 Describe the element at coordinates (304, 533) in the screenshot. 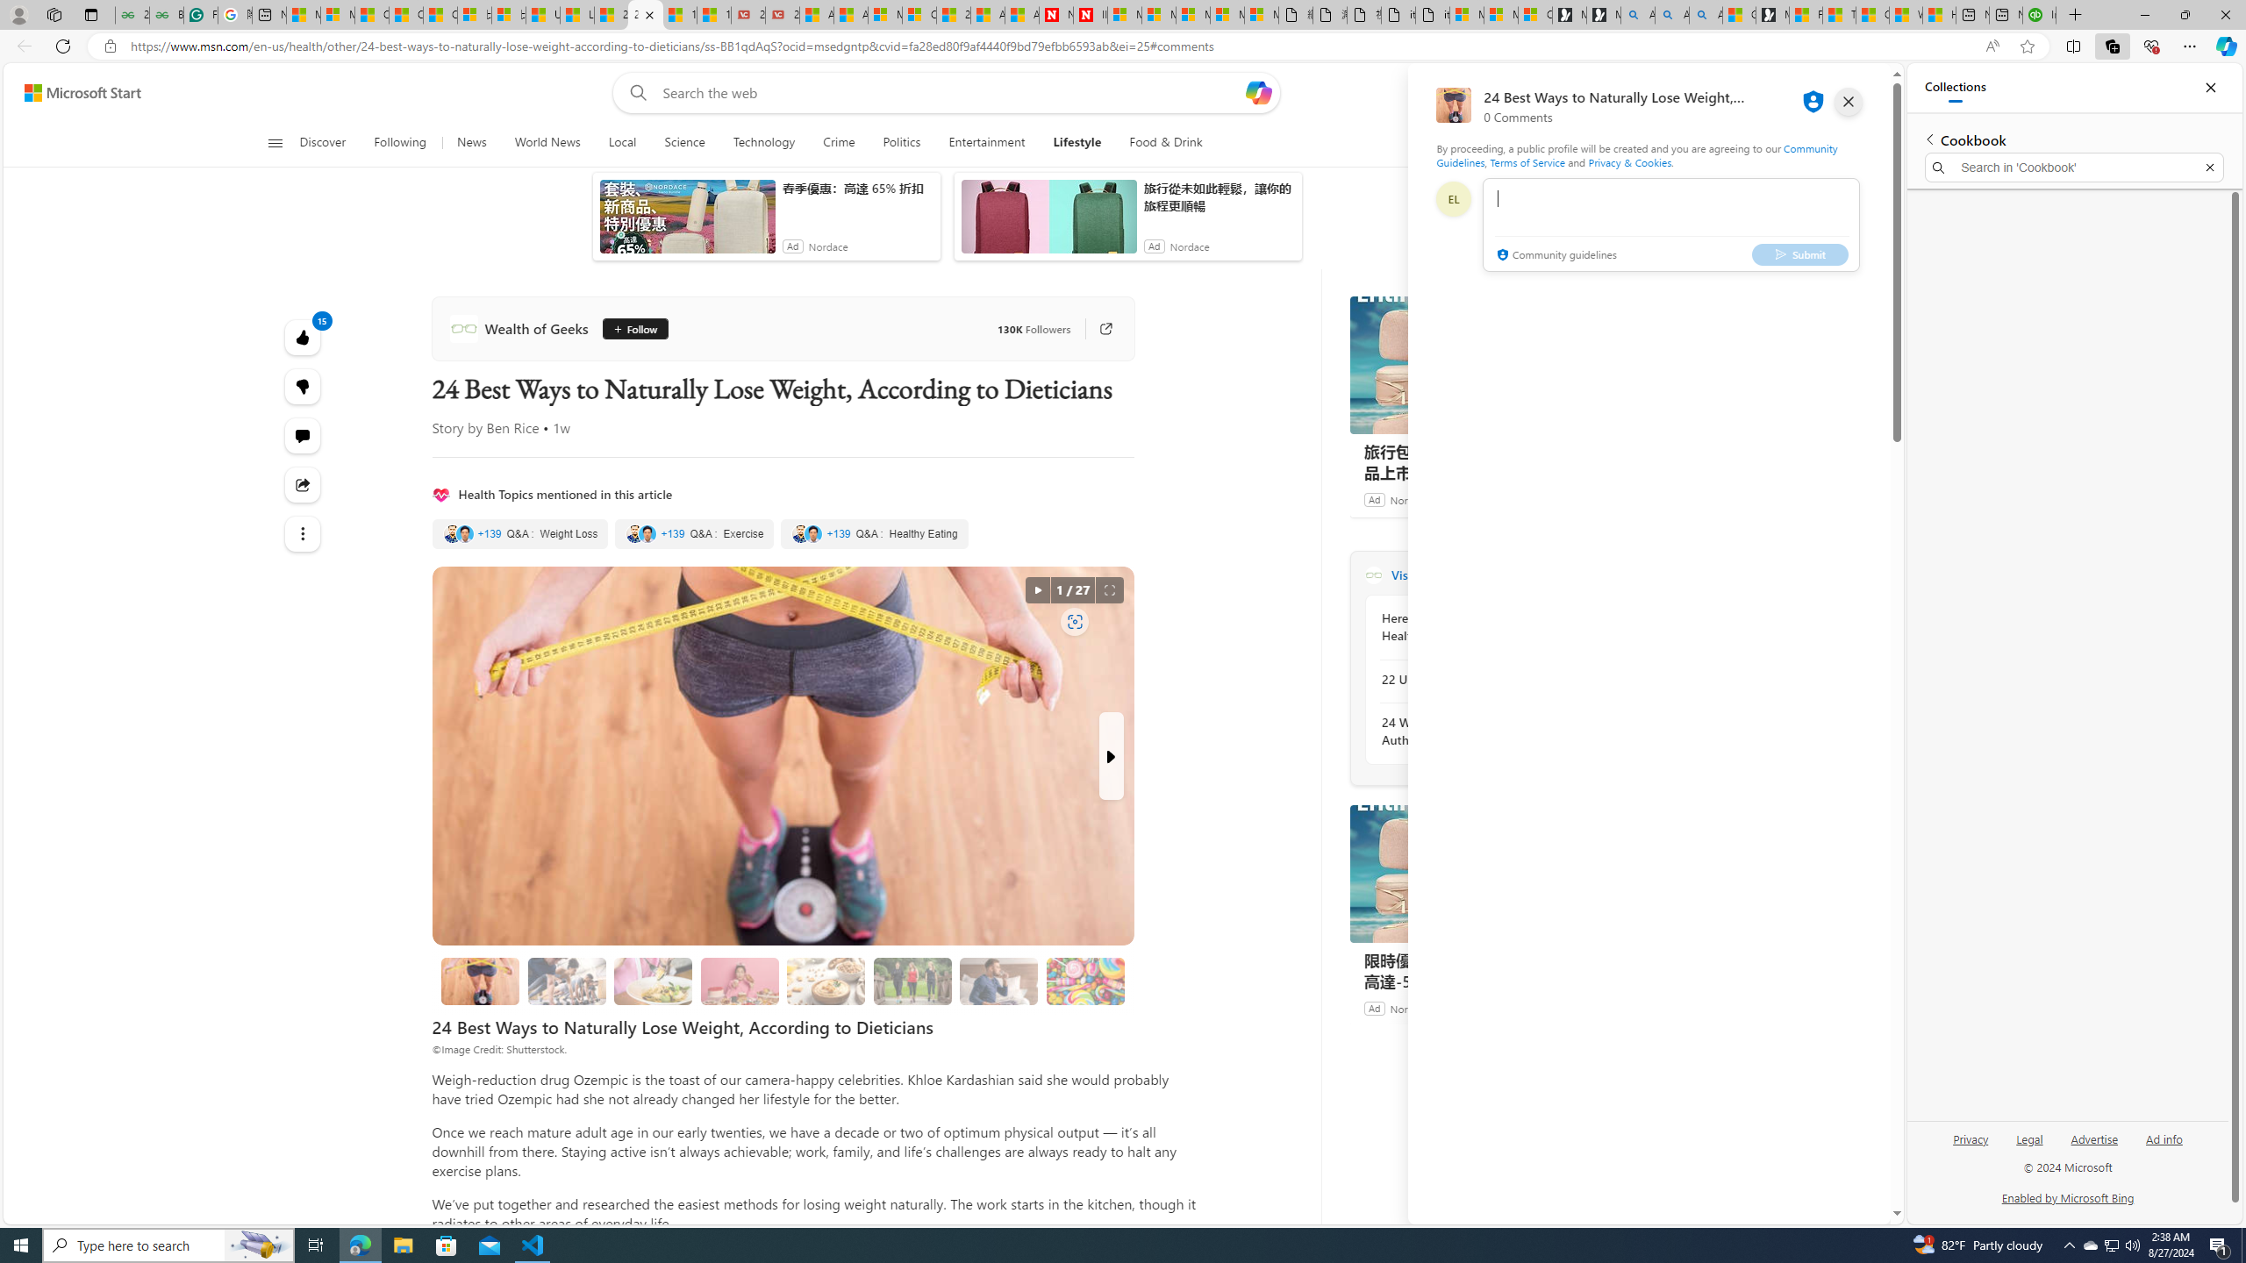

I see `Class: at-item` at that location.